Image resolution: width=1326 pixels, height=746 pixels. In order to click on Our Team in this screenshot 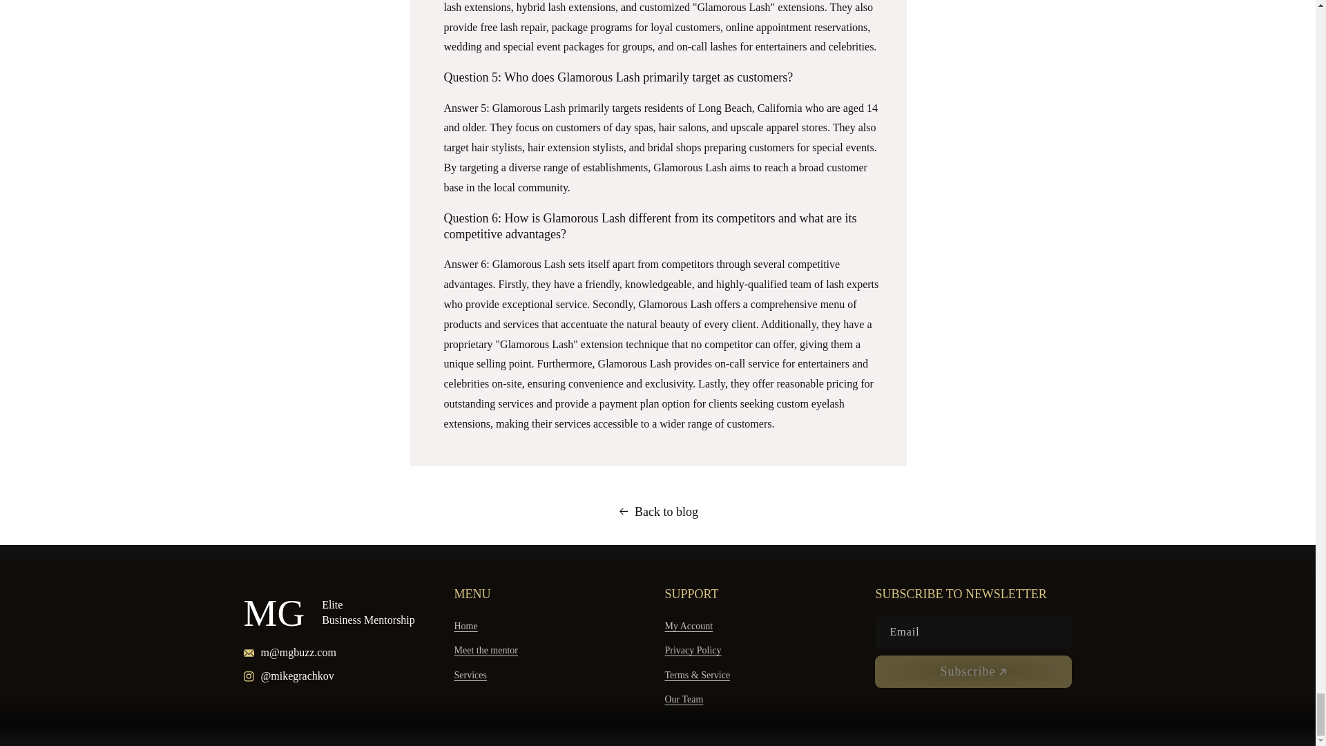, I will do `click(683, 699)`.